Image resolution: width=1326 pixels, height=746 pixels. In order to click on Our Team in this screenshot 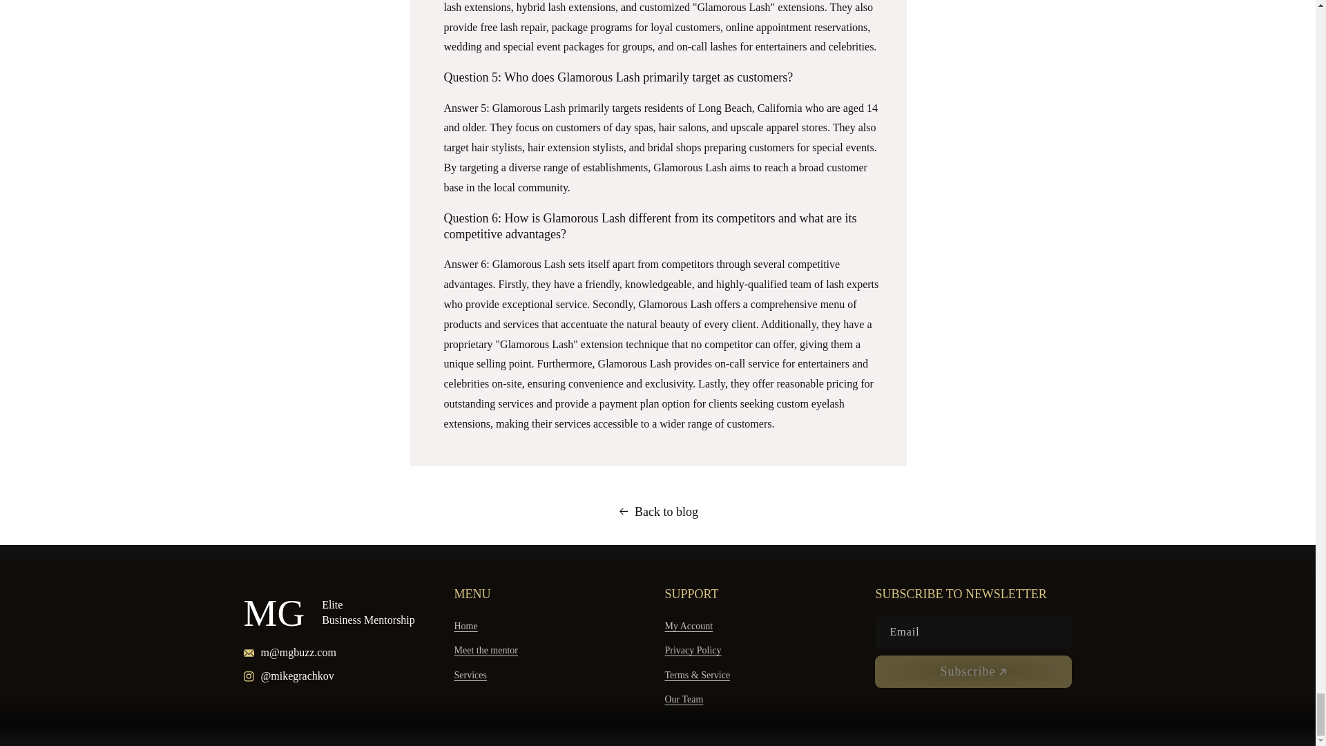, I will do `click(683, 699)`.